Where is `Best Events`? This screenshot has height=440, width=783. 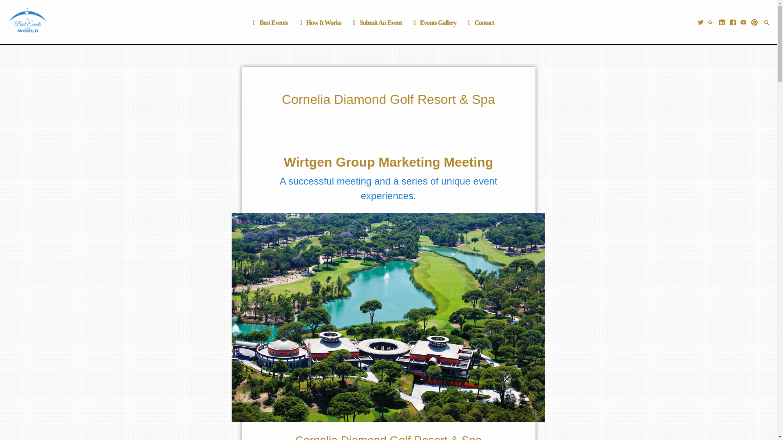 Best Events is located at coordinates (269, 23).